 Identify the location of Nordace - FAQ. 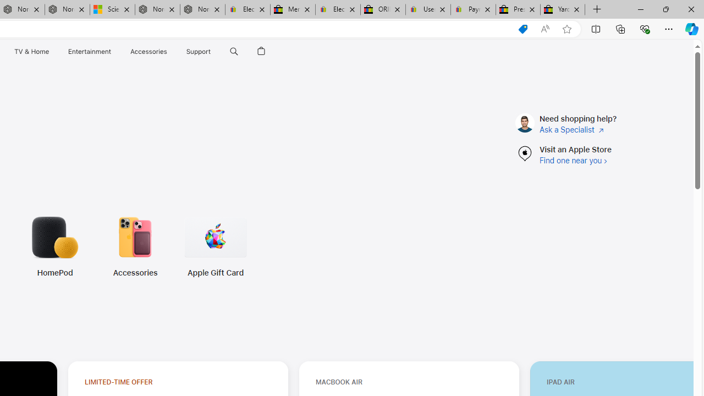
(202, 10).